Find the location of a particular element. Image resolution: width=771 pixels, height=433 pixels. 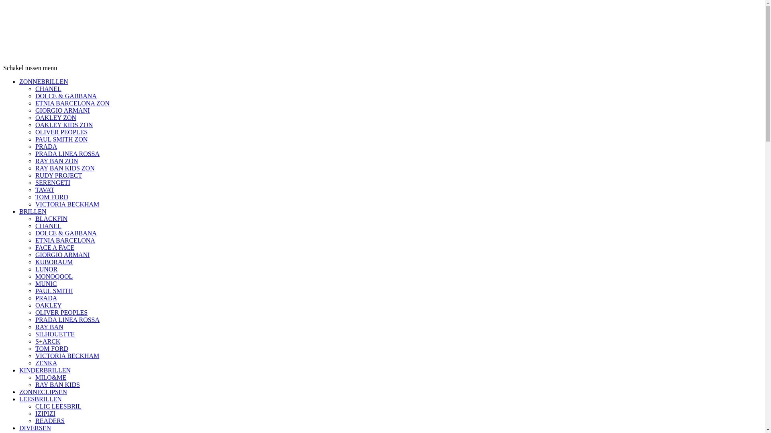

KINDERBRILLEN is located at coordinates (45, 370).